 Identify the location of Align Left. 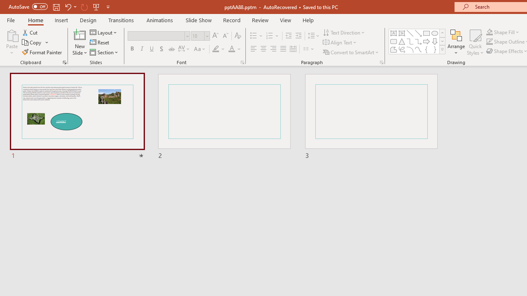
(254, 49).